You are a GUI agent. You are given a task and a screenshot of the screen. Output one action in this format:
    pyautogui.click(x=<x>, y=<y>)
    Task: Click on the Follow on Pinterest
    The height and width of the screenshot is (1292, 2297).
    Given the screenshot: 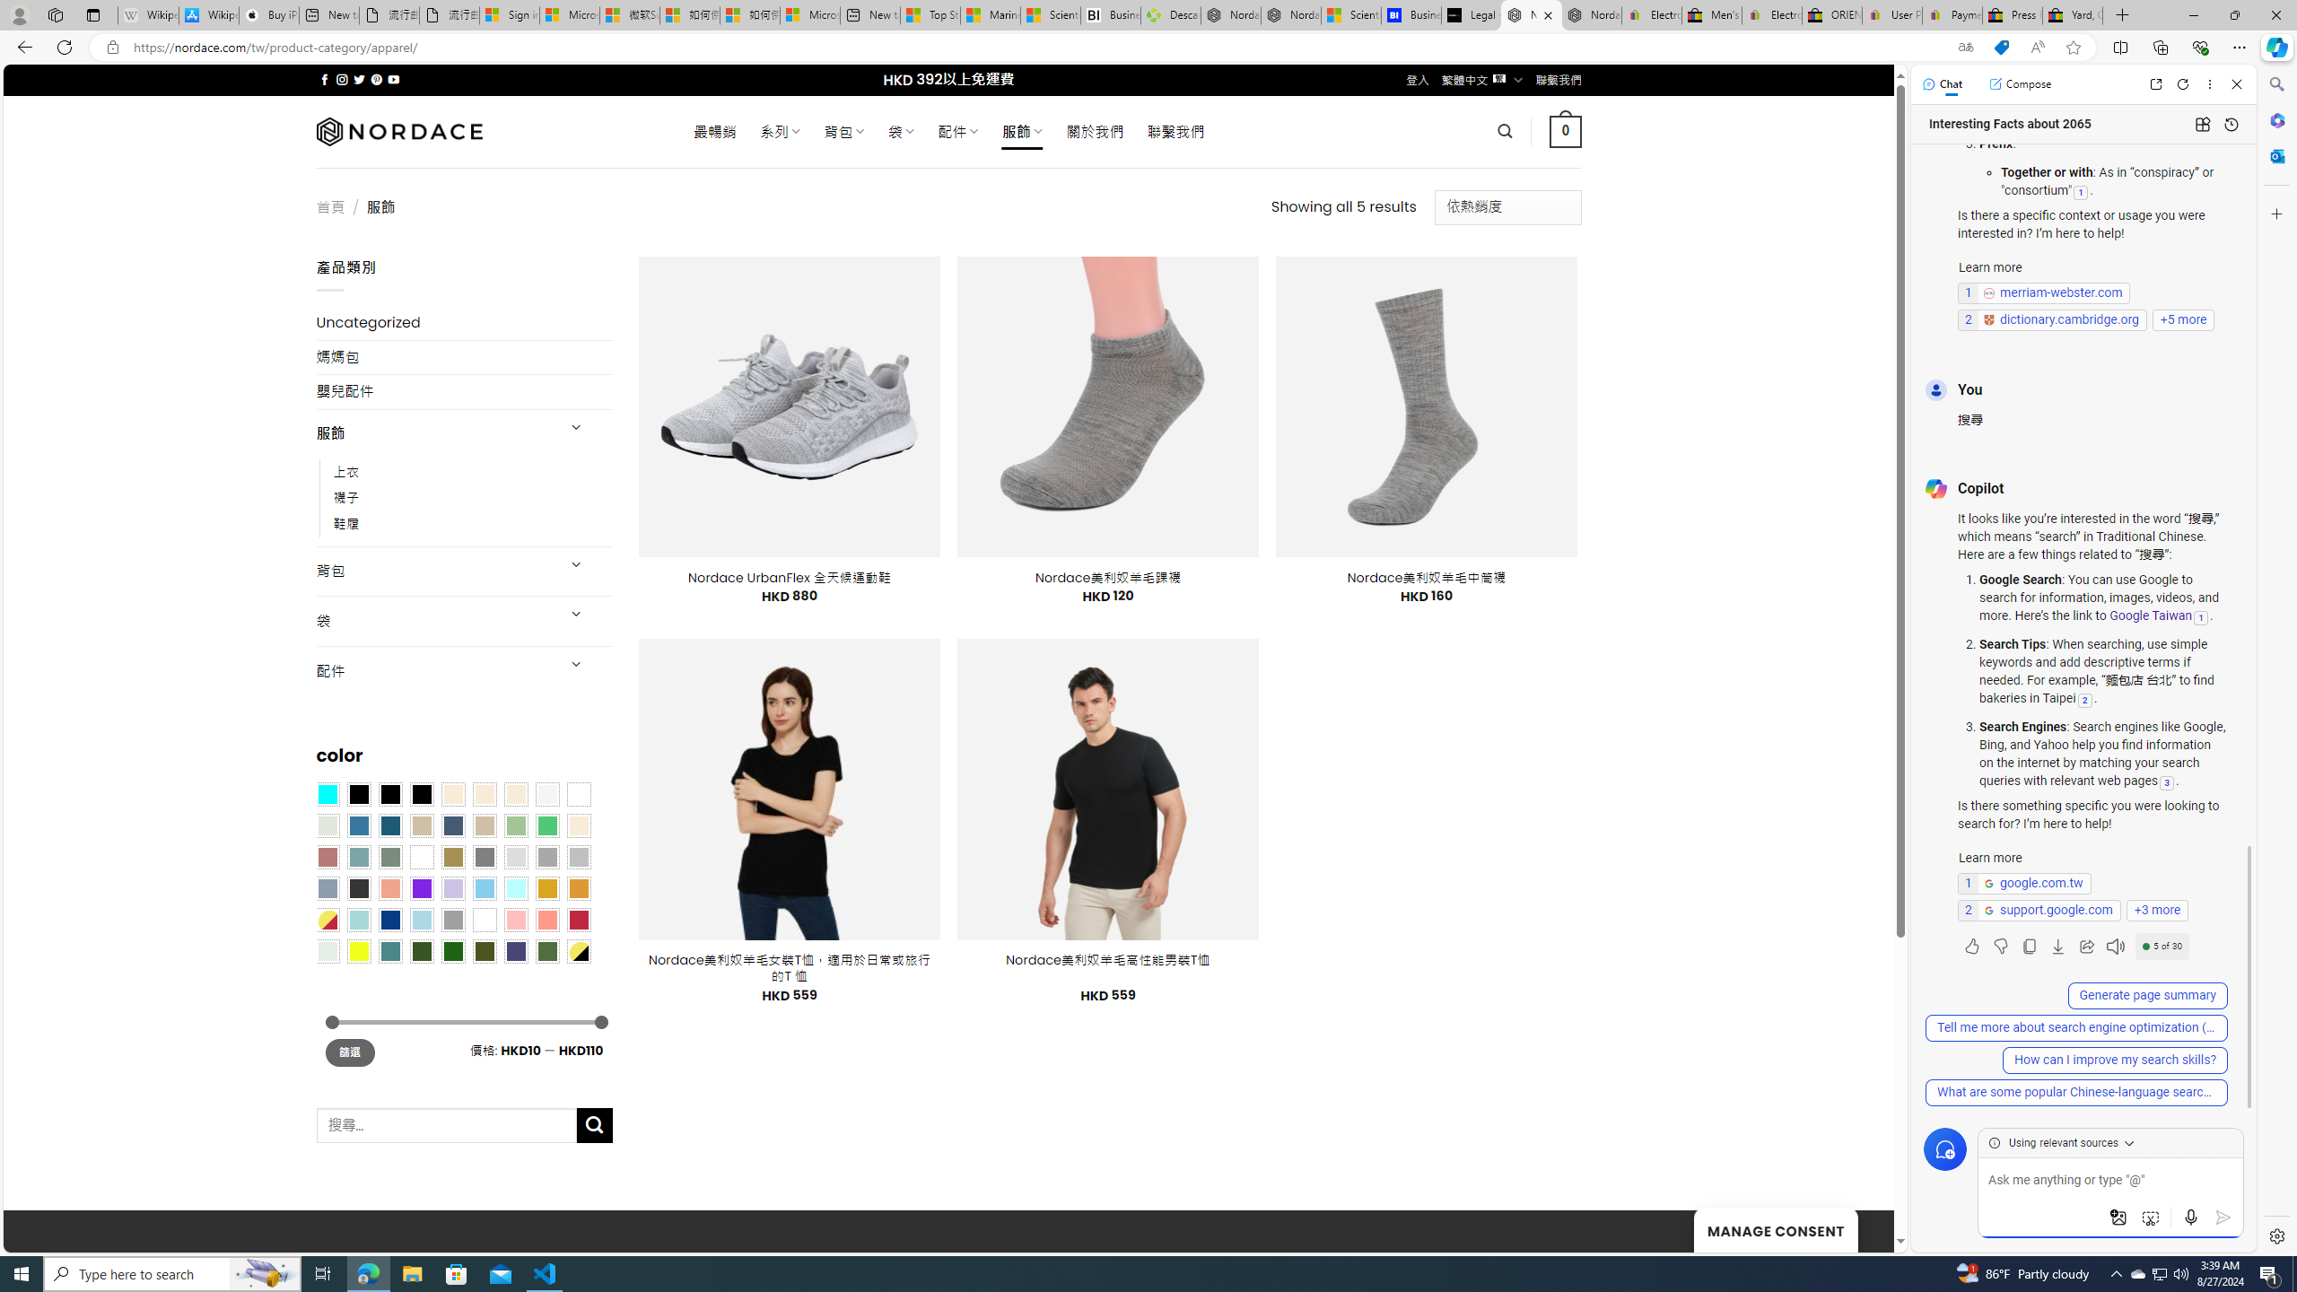 What is the action you would take?
    pyautogui.click(x=375, y=79)
    